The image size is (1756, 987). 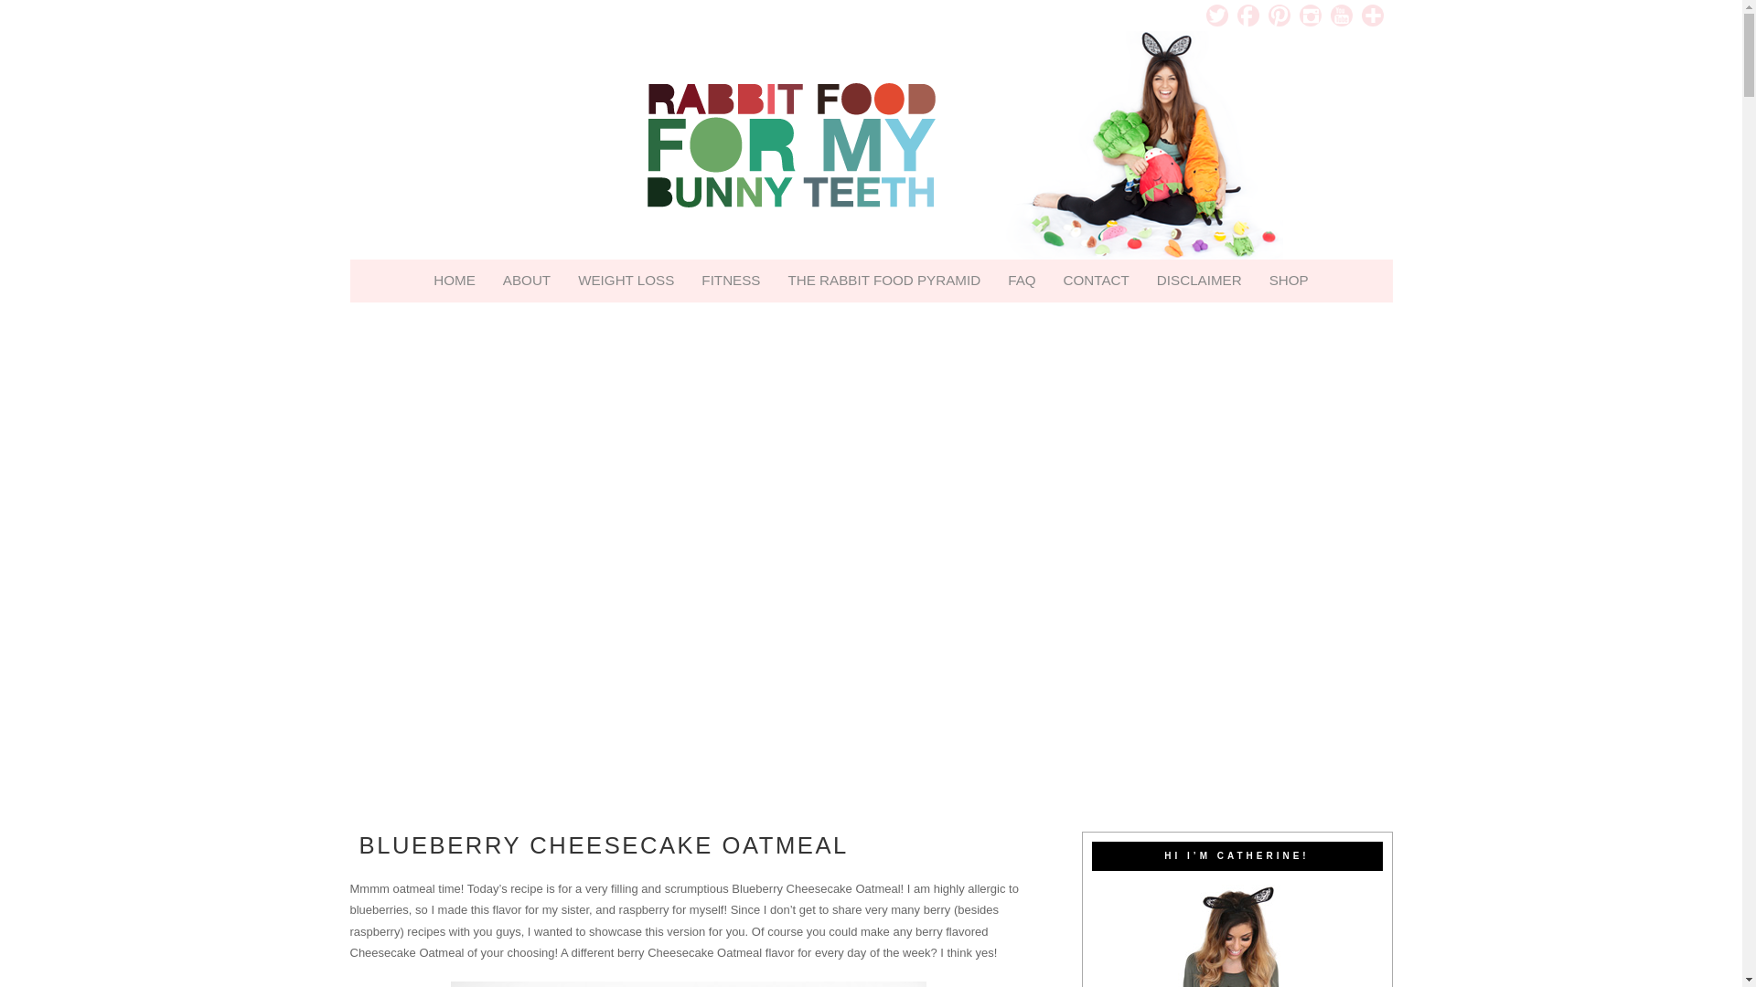 What do you see at coordinates (1288, 280) in the screenshot?
I see `SHOP` at bounding box center [1288, 280].